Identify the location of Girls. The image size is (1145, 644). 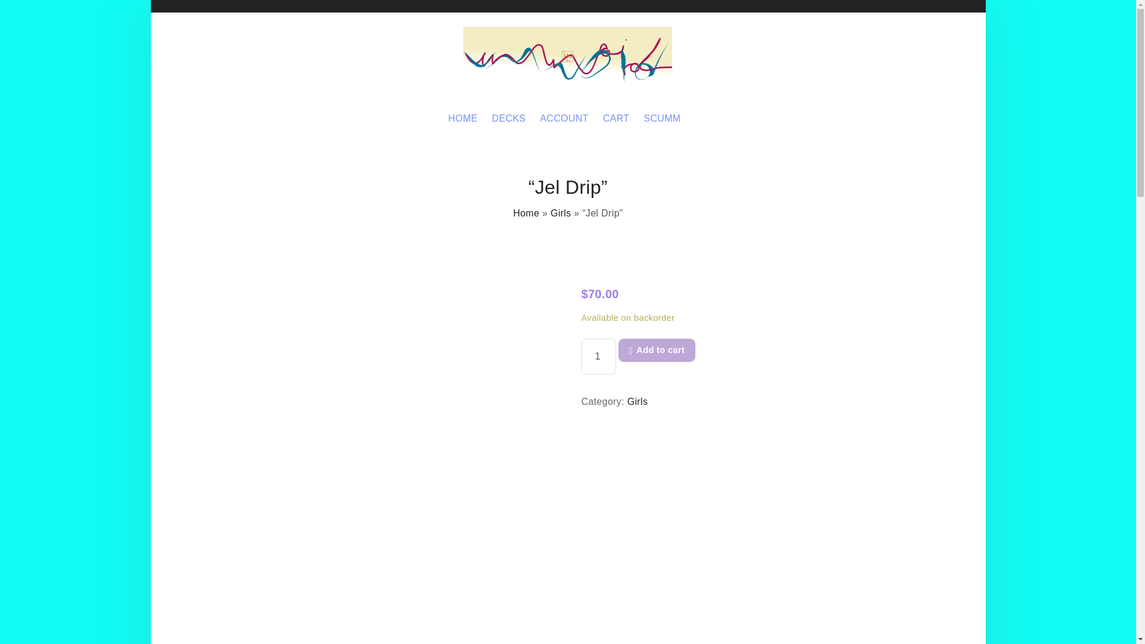
(638, 401).